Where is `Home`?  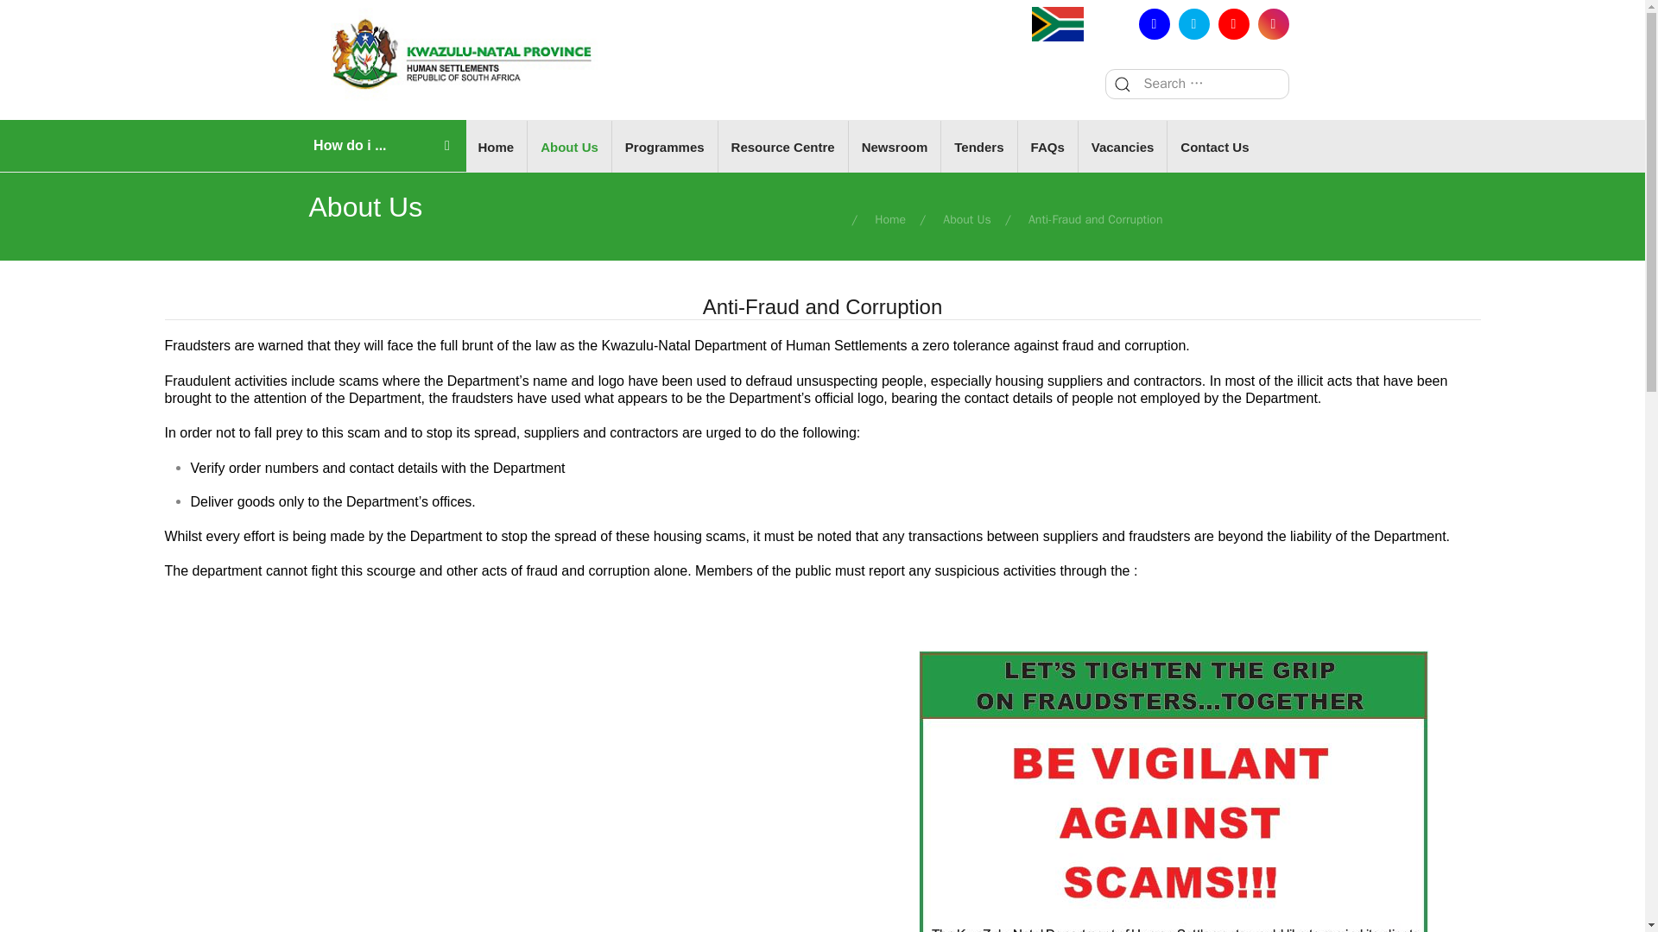
Home is located at coordinates (496, 147).